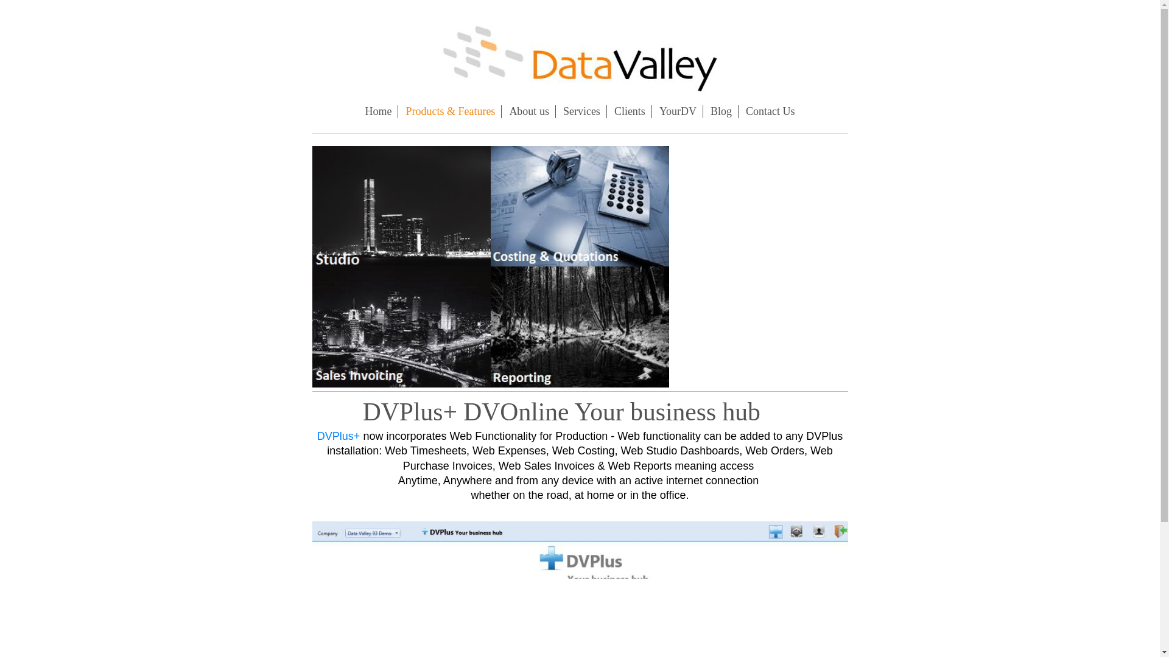  I want to click on YourDV, so click(678, 111).